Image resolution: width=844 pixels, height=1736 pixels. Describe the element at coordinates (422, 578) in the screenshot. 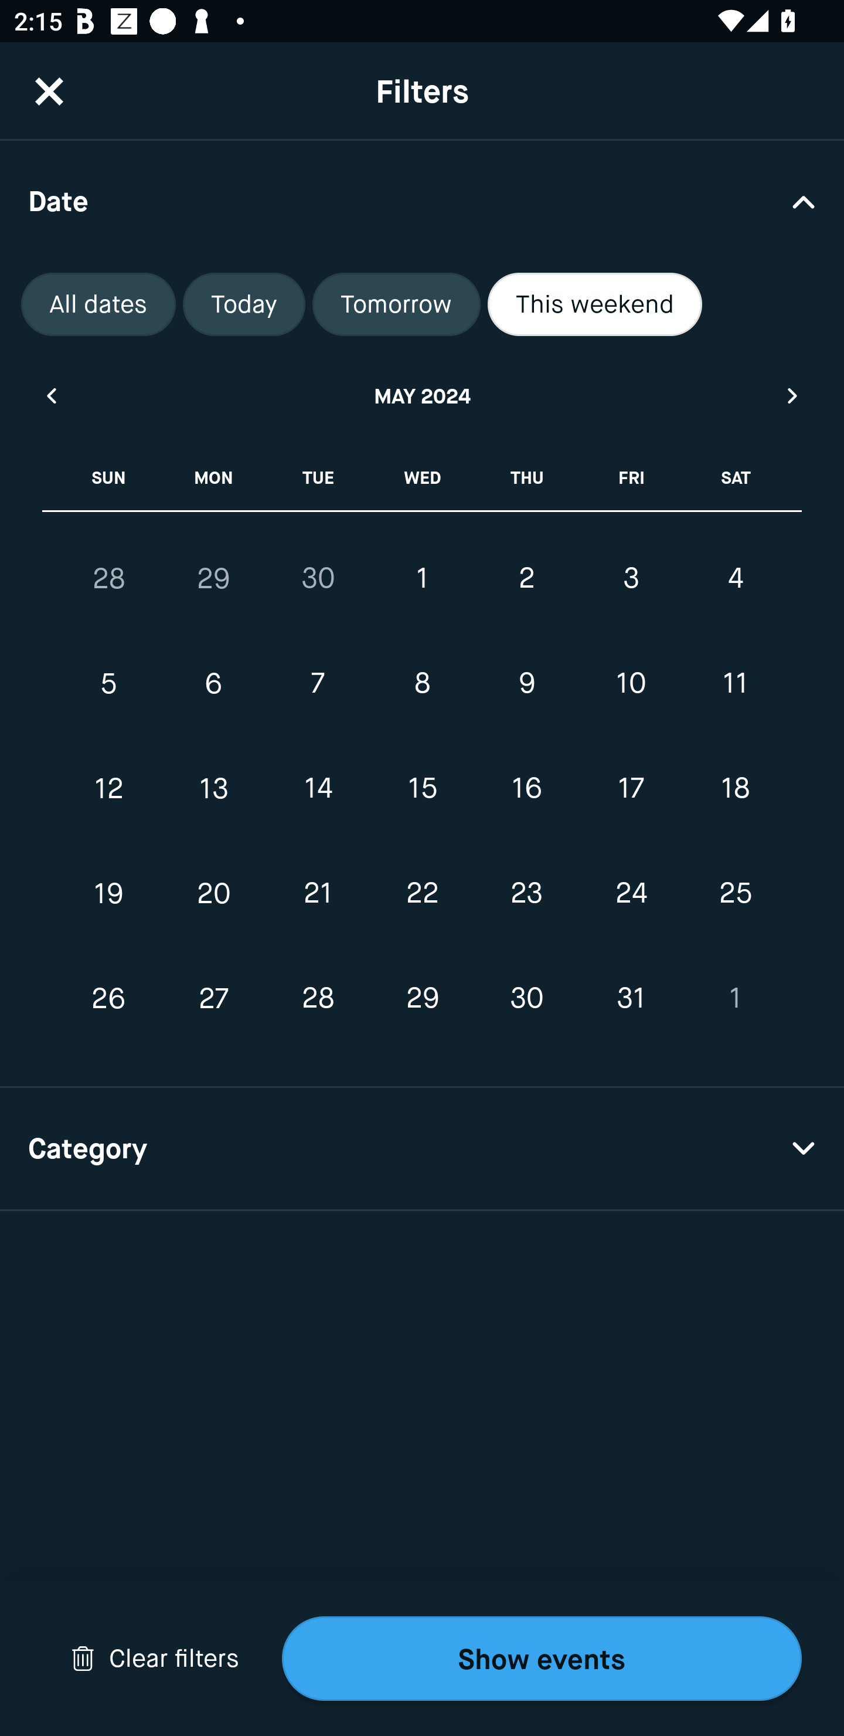

I see `1` at that location.